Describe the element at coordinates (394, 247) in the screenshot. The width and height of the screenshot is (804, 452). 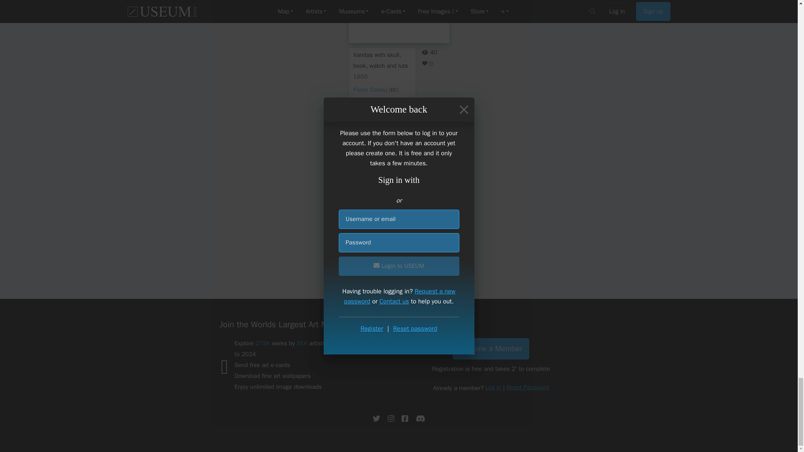
I see `BE` at that location.